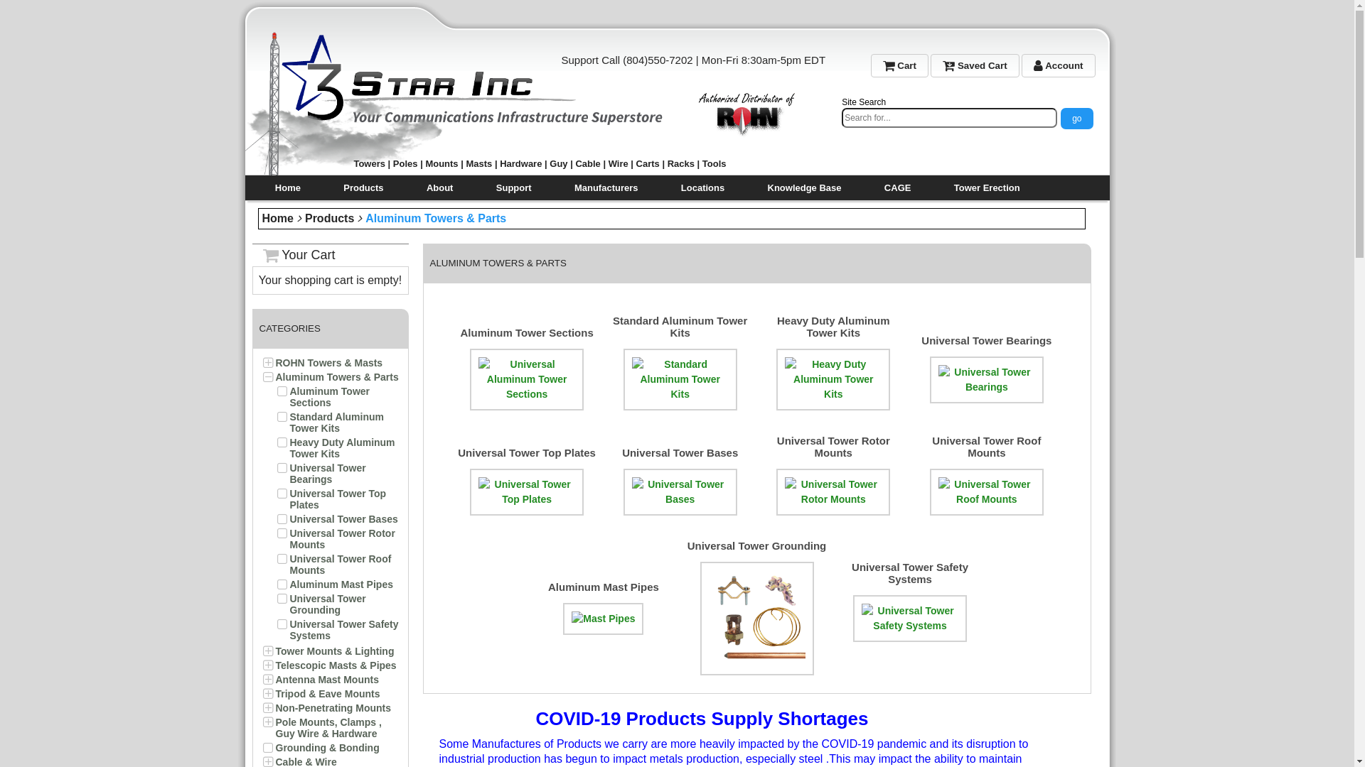 Image resolution: width=1365 pixels, height=767 pixels. What do you see at coordinates (328, 474) in the screenshot?
I see `Universal Tower Bearings` at bounding box center [328, 474].